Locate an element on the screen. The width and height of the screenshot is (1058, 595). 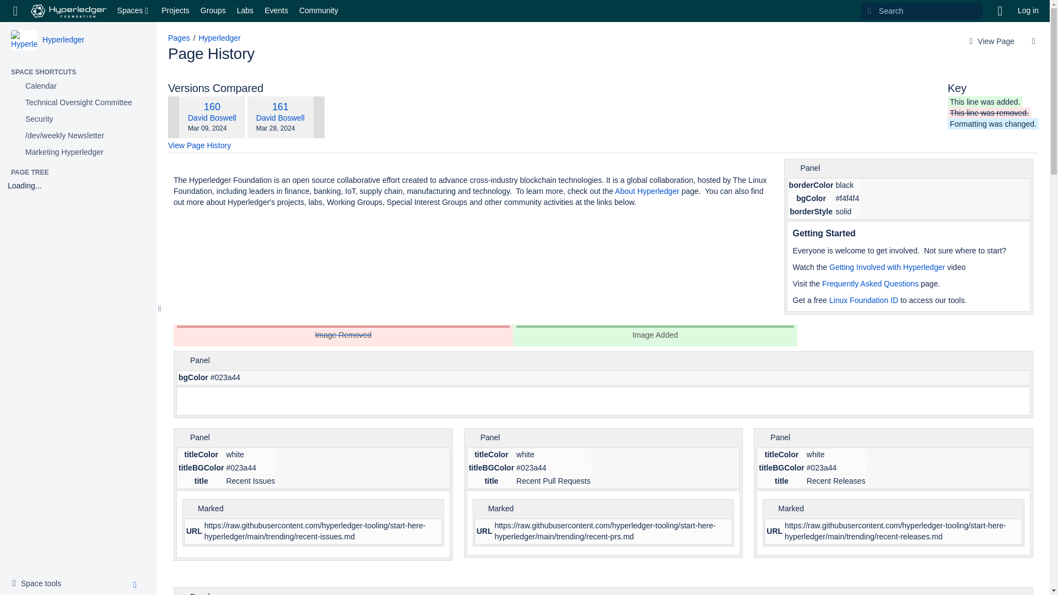
Marketing Hyperledger is located at coordinates (78, 152).